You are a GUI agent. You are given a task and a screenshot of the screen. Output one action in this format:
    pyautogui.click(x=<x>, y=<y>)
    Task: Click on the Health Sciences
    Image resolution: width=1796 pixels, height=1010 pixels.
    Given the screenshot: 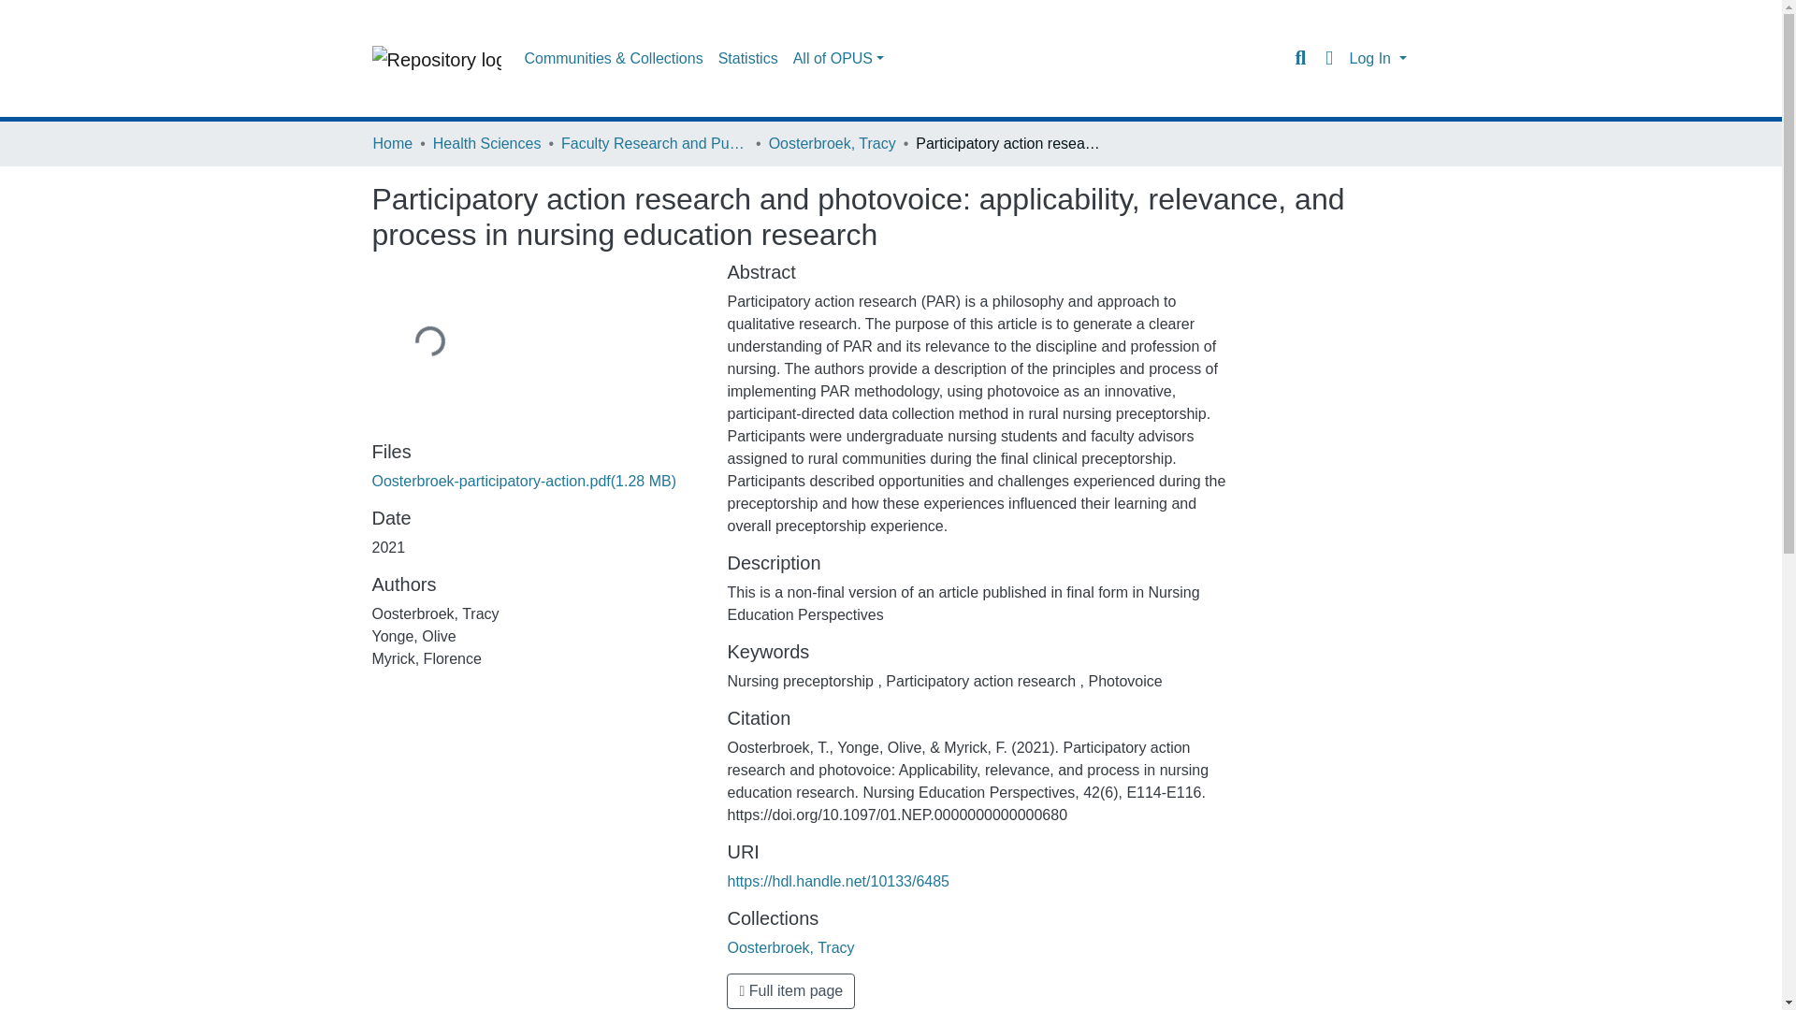 What is the action you would take?
    pyautogui.click(x=486, y=144)
    